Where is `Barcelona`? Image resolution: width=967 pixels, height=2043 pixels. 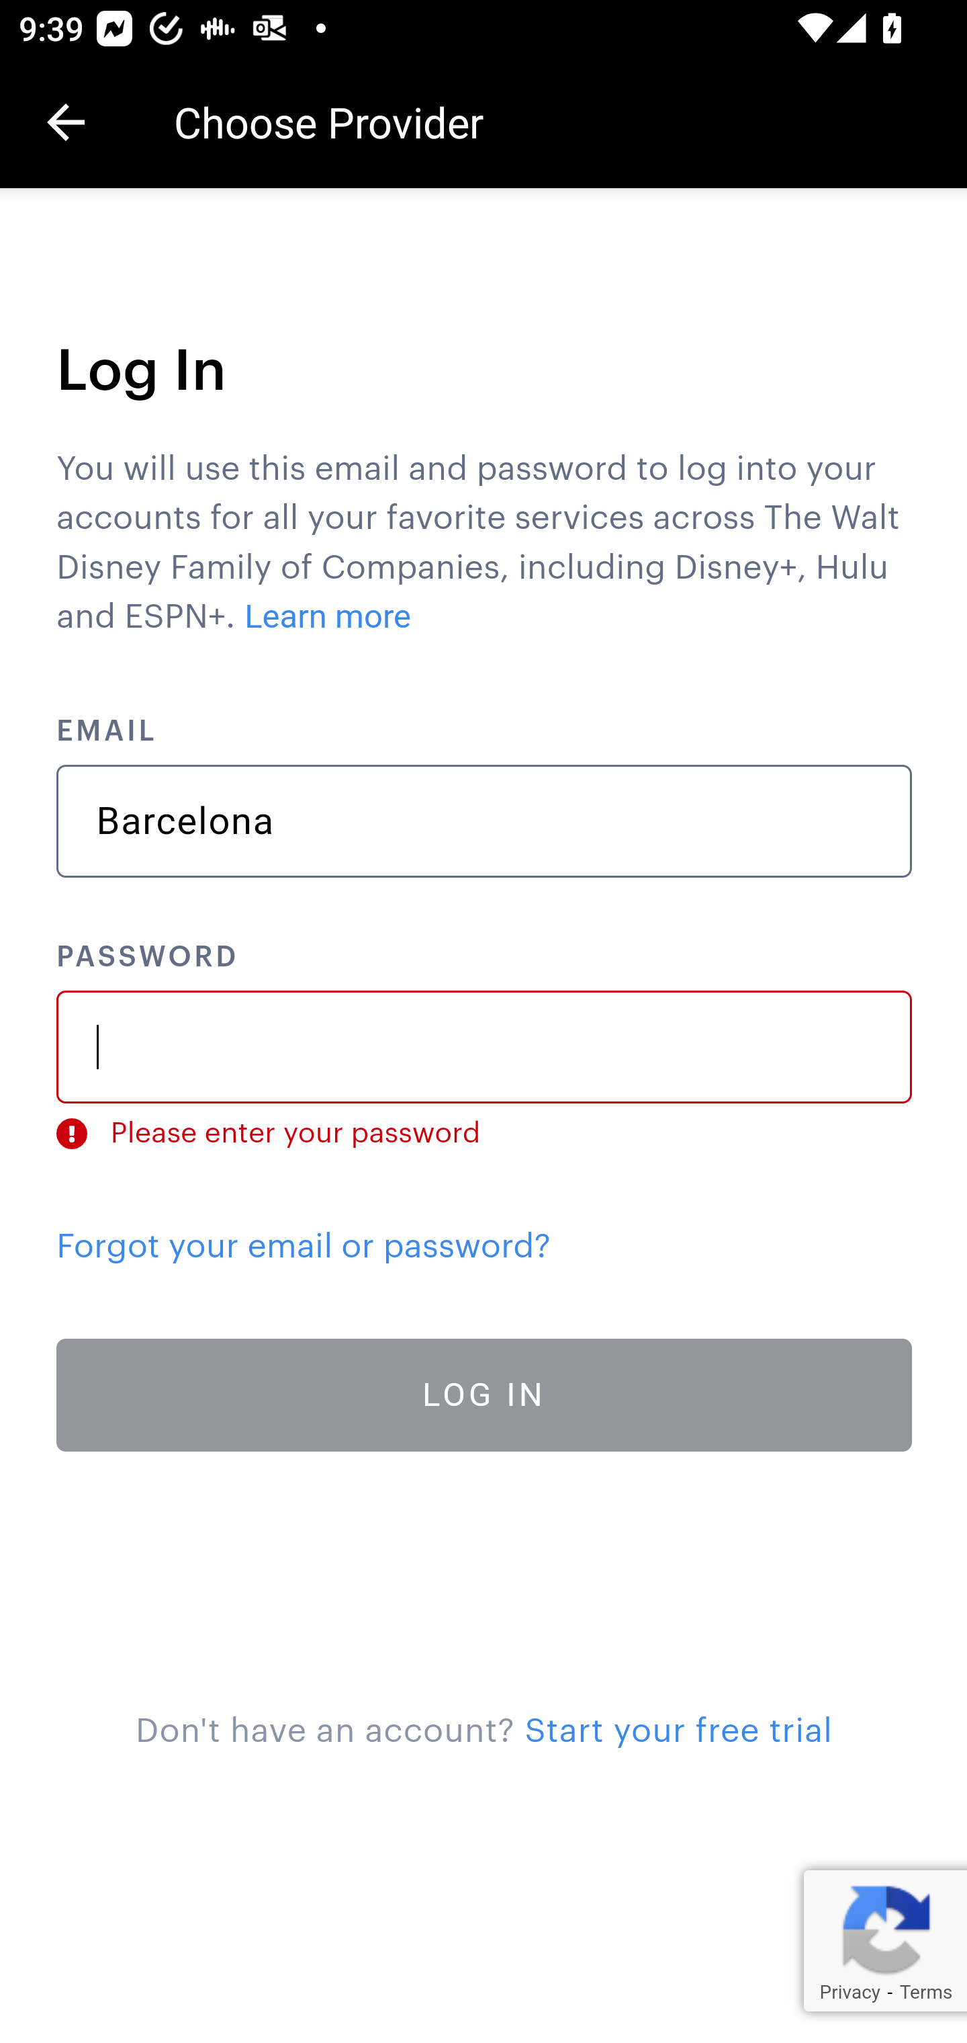
Barcelona is located at coordinates (485, 821).